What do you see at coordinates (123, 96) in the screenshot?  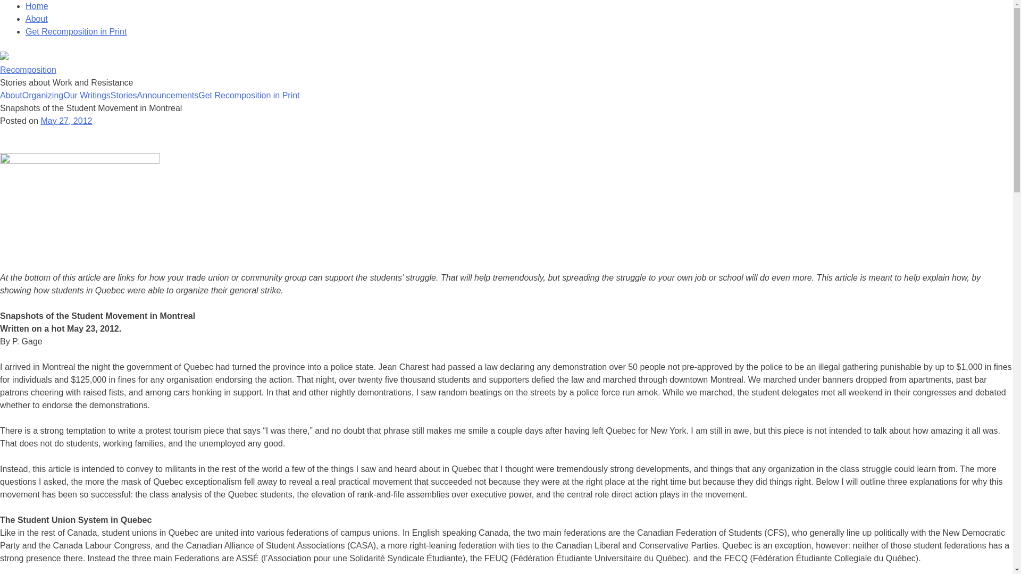 I see `Stories` at bounding box center [123, 96].